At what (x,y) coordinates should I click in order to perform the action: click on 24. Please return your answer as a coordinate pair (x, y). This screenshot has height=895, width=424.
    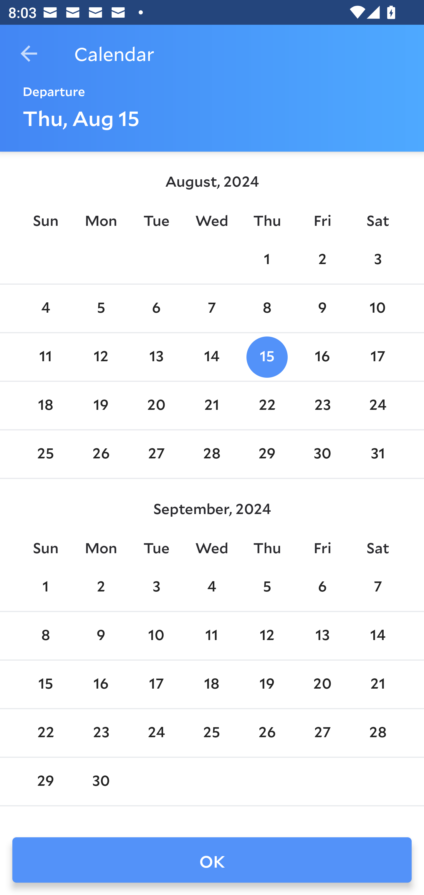
    Looking at the image, I should click on (156, 733).